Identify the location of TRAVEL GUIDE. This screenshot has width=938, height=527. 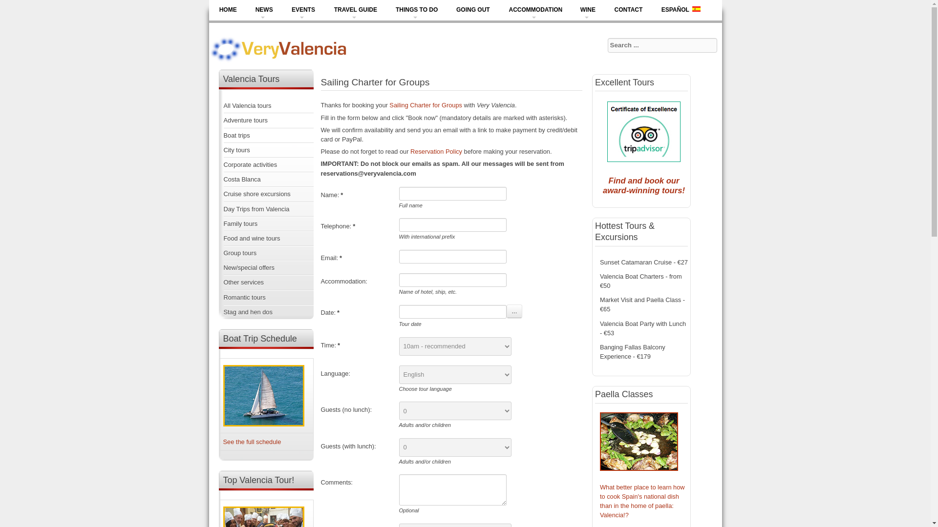
(354, 12).